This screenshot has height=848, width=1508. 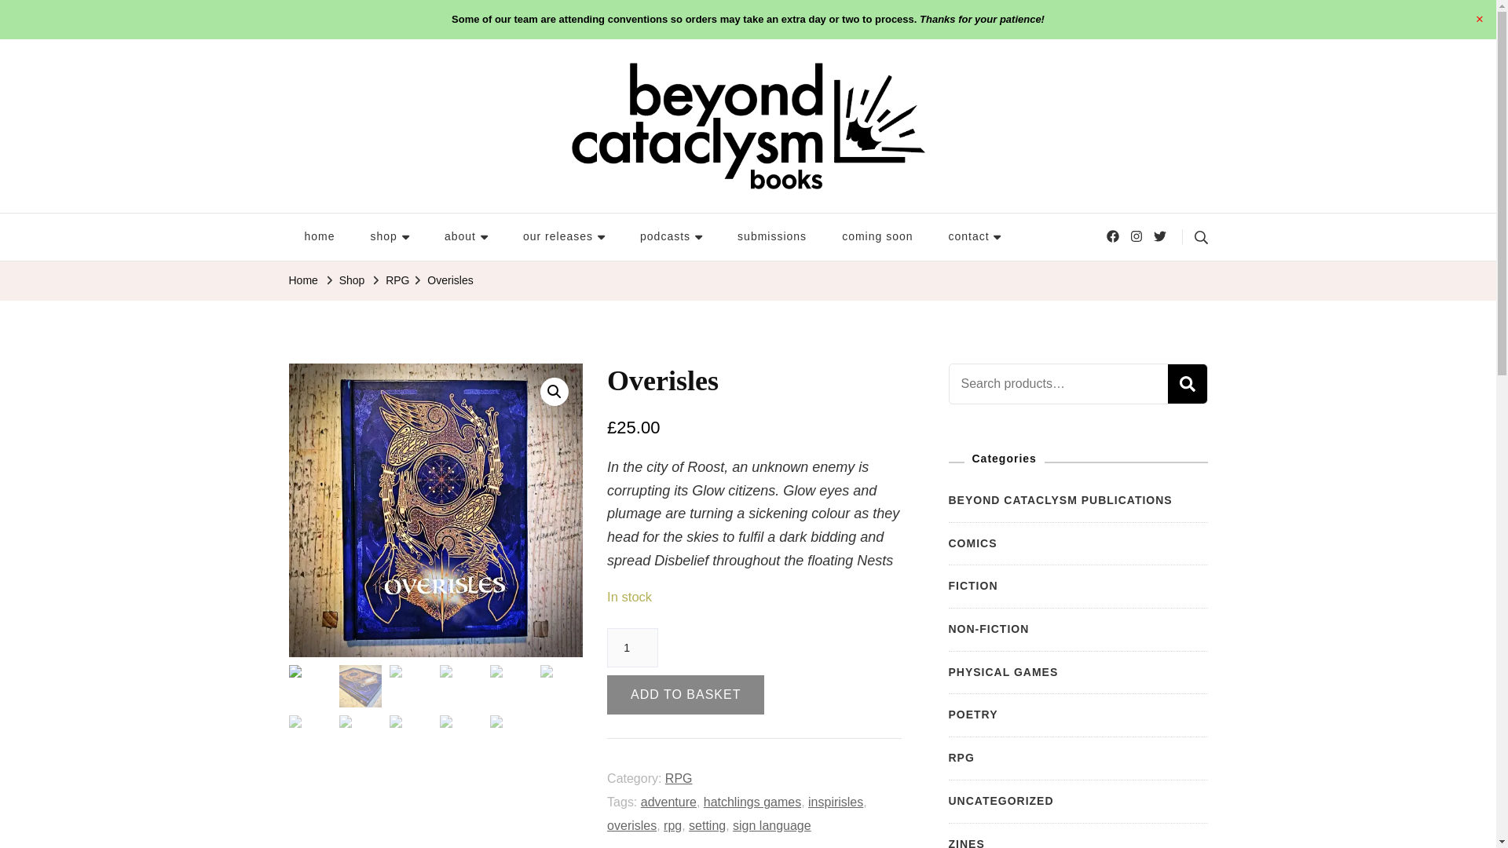 What do you see at coordinates (671, 237) in the screenshot?
I see `podcasts` at bounding box center [671, 237].